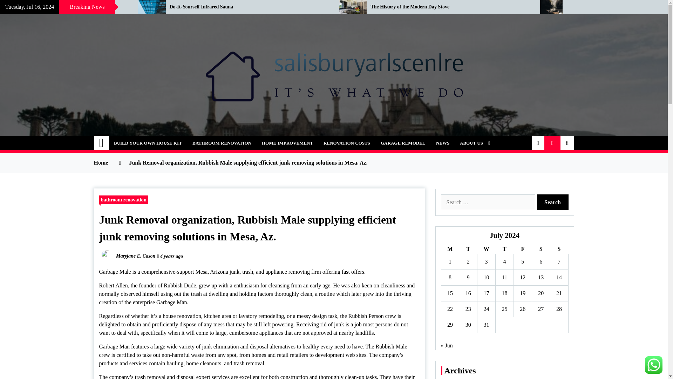 This screenshot has width=673, height=379. What do you see at coordinates (102, 143) in the screenshot?
I see `Home` at bounding box center [102, 143].